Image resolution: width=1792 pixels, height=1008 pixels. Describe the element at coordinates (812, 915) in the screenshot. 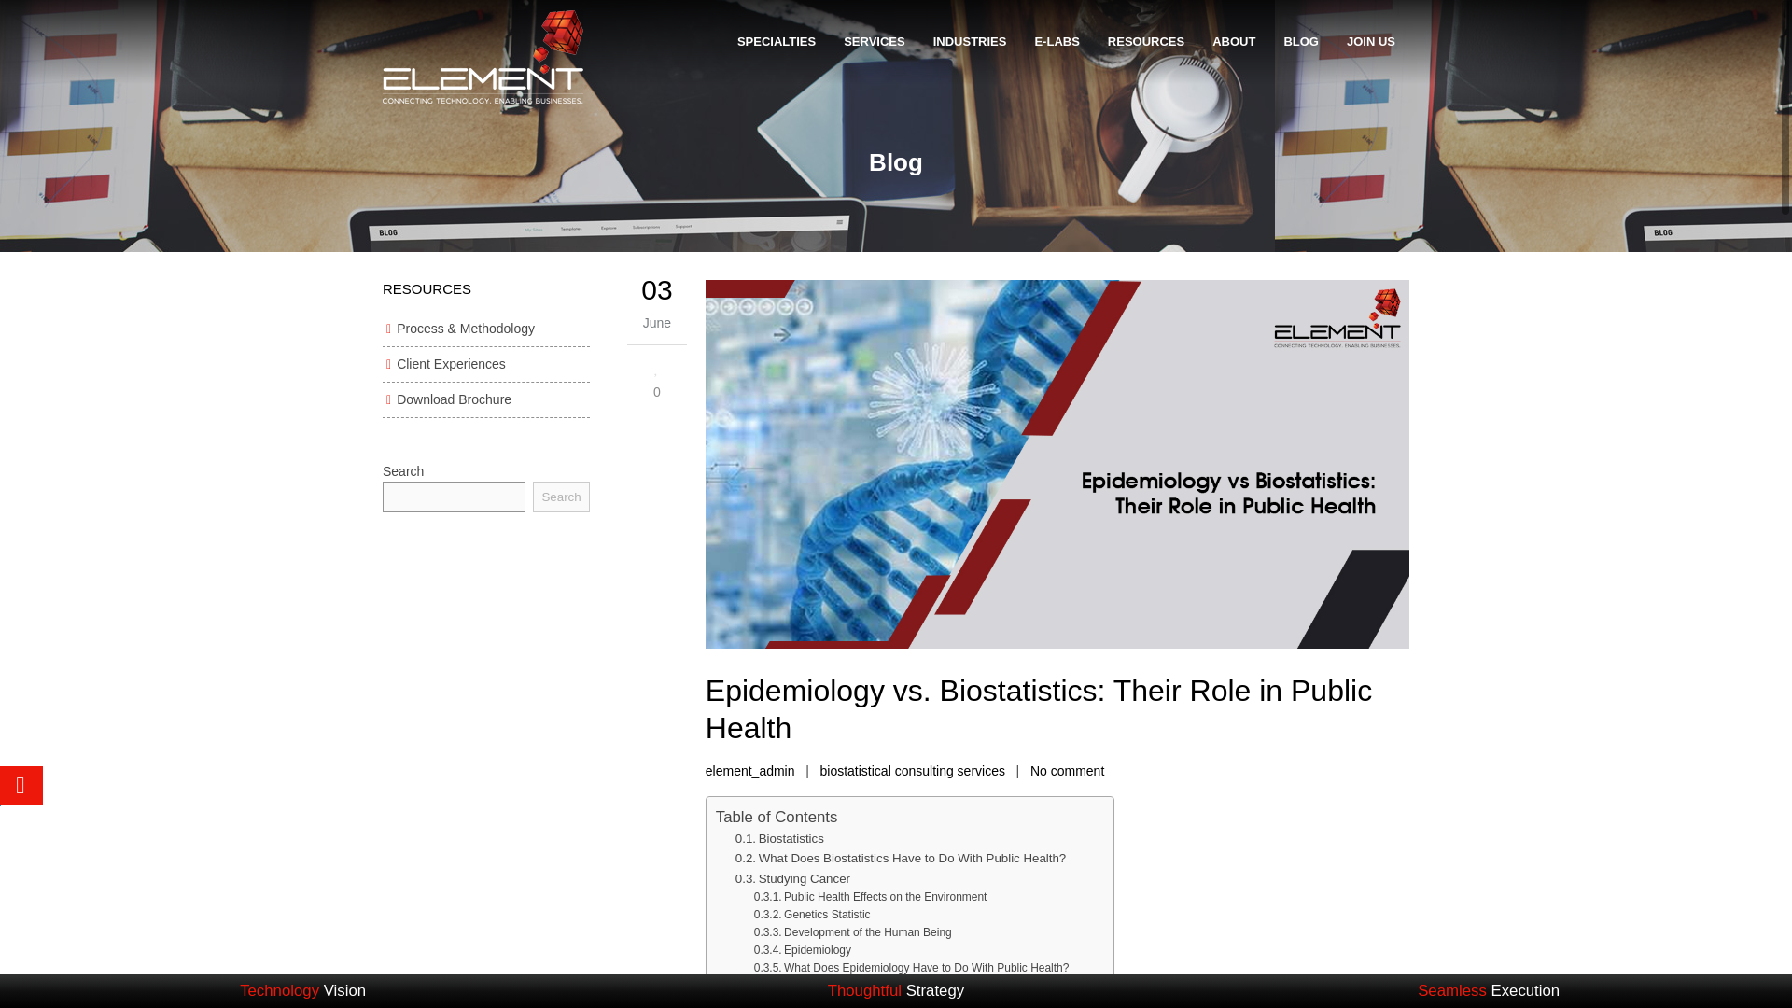

I see `Genetics Statistic` at that location.